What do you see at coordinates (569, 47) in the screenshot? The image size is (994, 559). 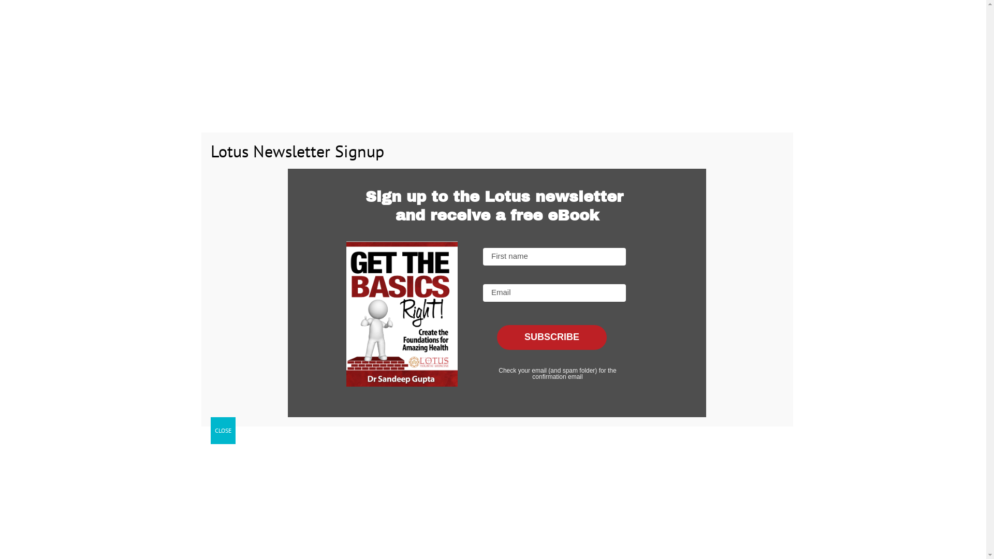 I see `FAQ` at bounding box center [569, 47].